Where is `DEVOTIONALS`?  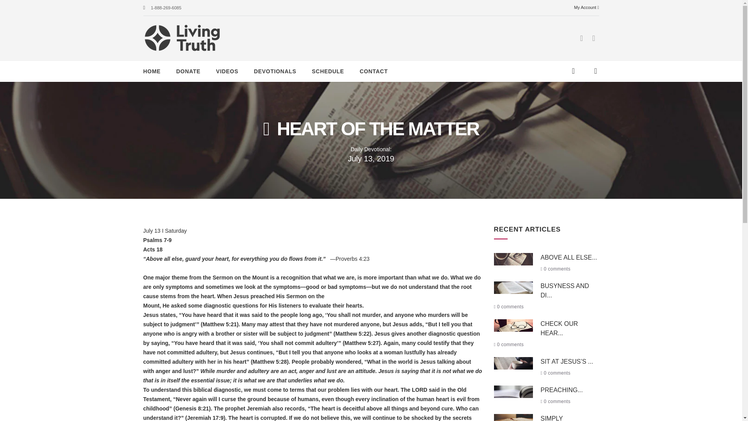
DEVOTIONALS is located at coordinates (275, 71).